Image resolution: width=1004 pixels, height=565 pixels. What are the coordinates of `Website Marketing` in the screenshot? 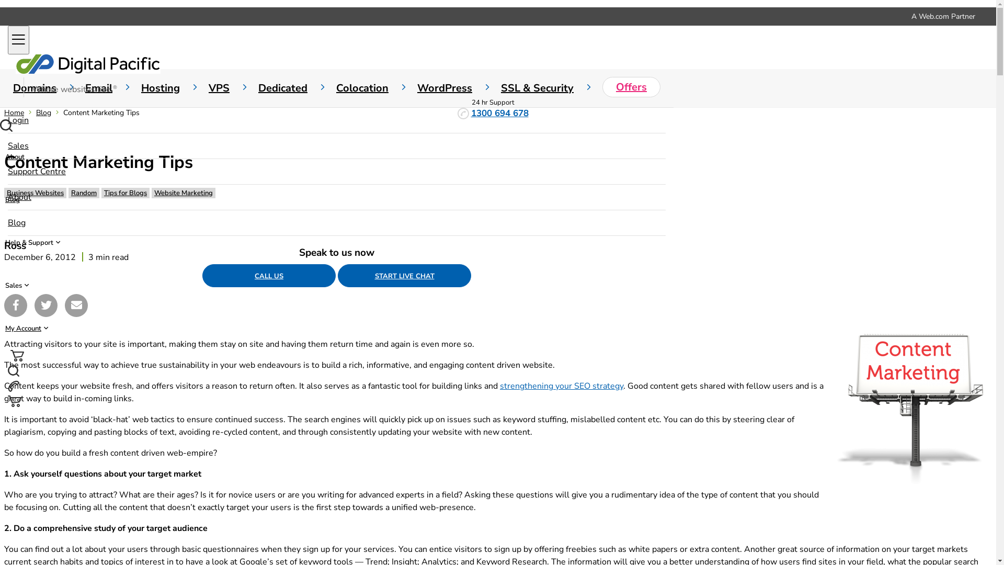 It's located at (184, 193).